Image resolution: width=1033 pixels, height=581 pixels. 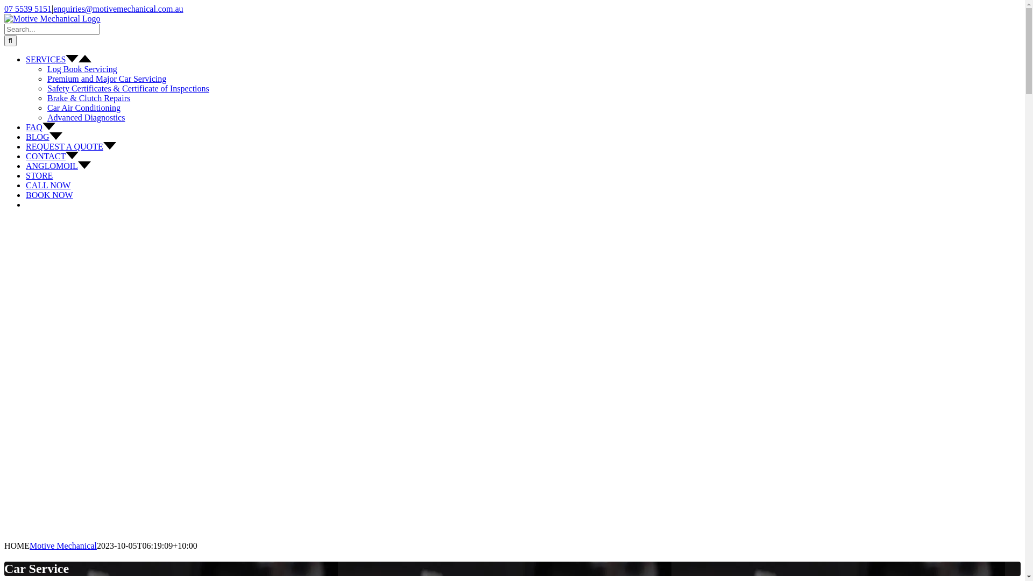 What do you see at coordinates (107, 79) in the screenshot?
I see `Premium and Major Car Servicing` at bounding box center [107, 79].